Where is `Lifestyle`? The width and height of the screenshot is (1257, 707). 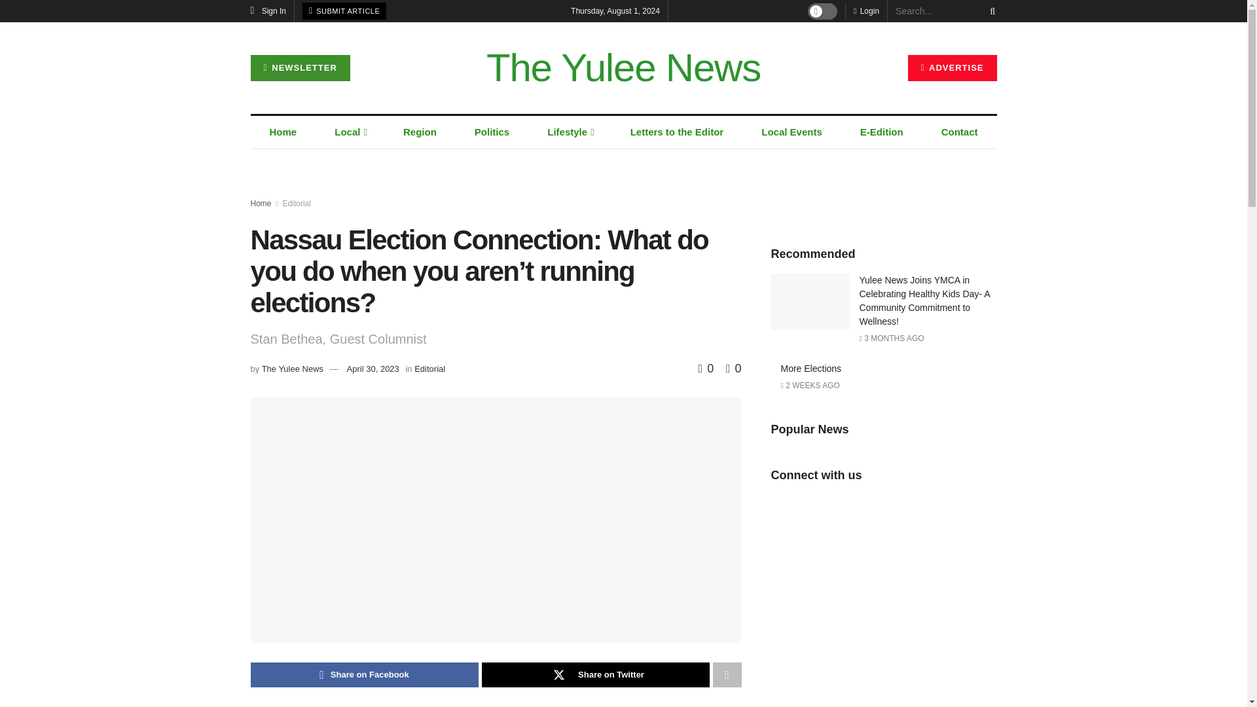 Lifestyle is located at coordinates (570, 132).